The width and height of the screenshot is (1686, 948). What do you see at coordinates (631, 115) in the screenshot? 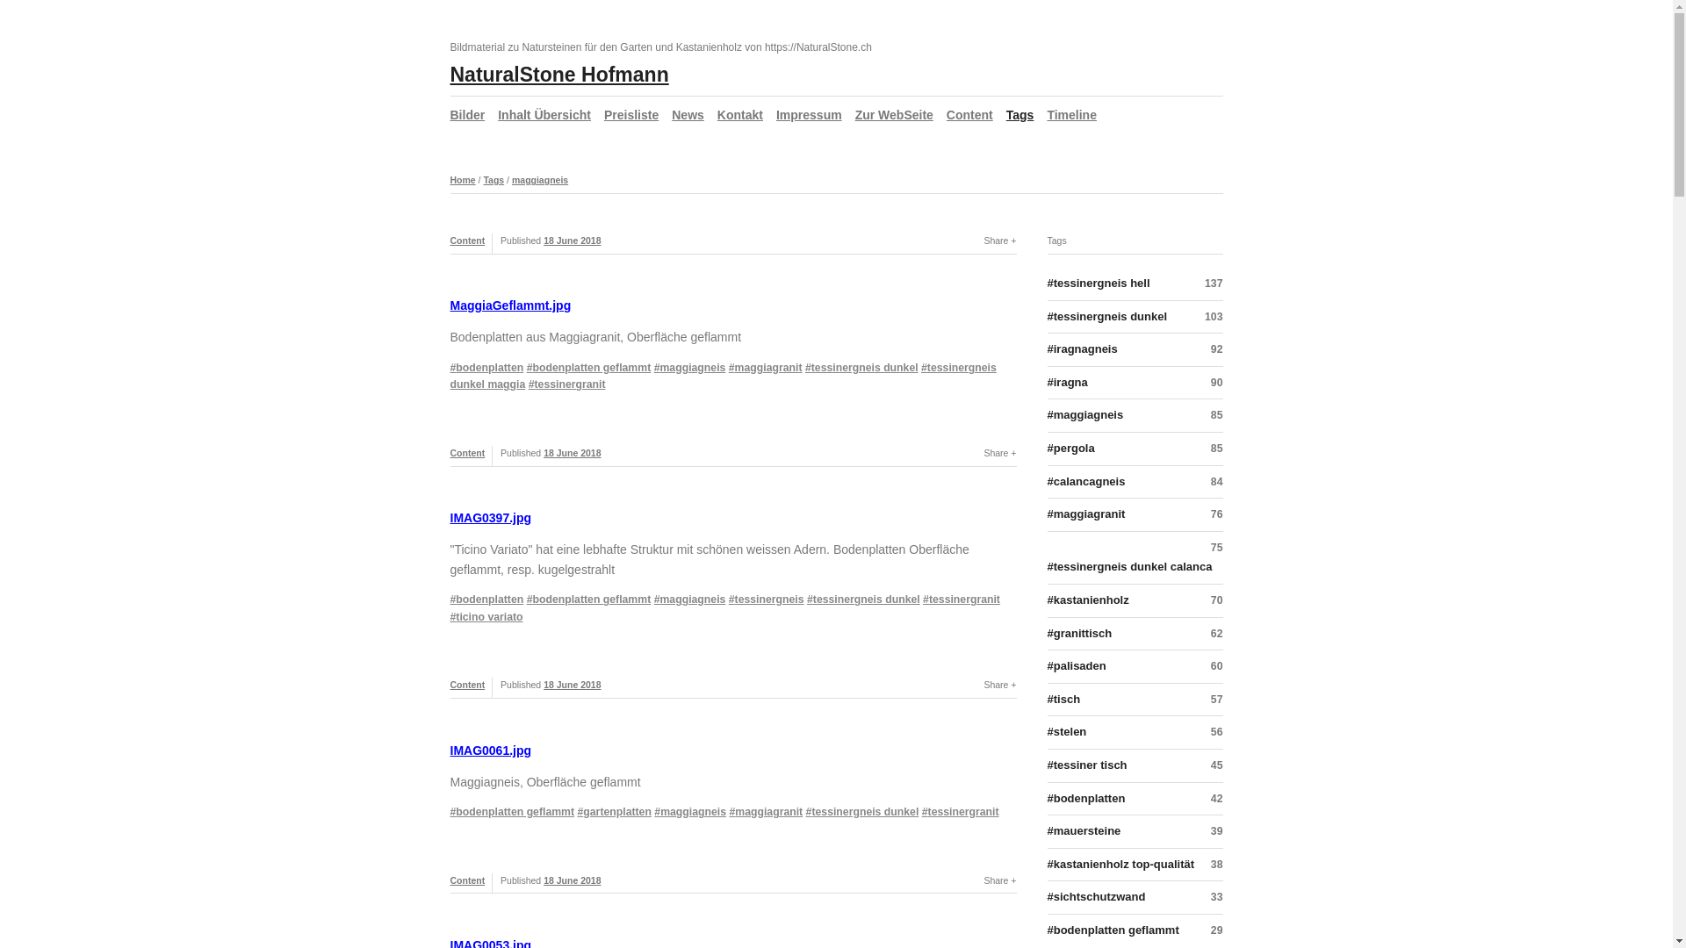
I see `Preisliste` at bounding box center [631, 115].